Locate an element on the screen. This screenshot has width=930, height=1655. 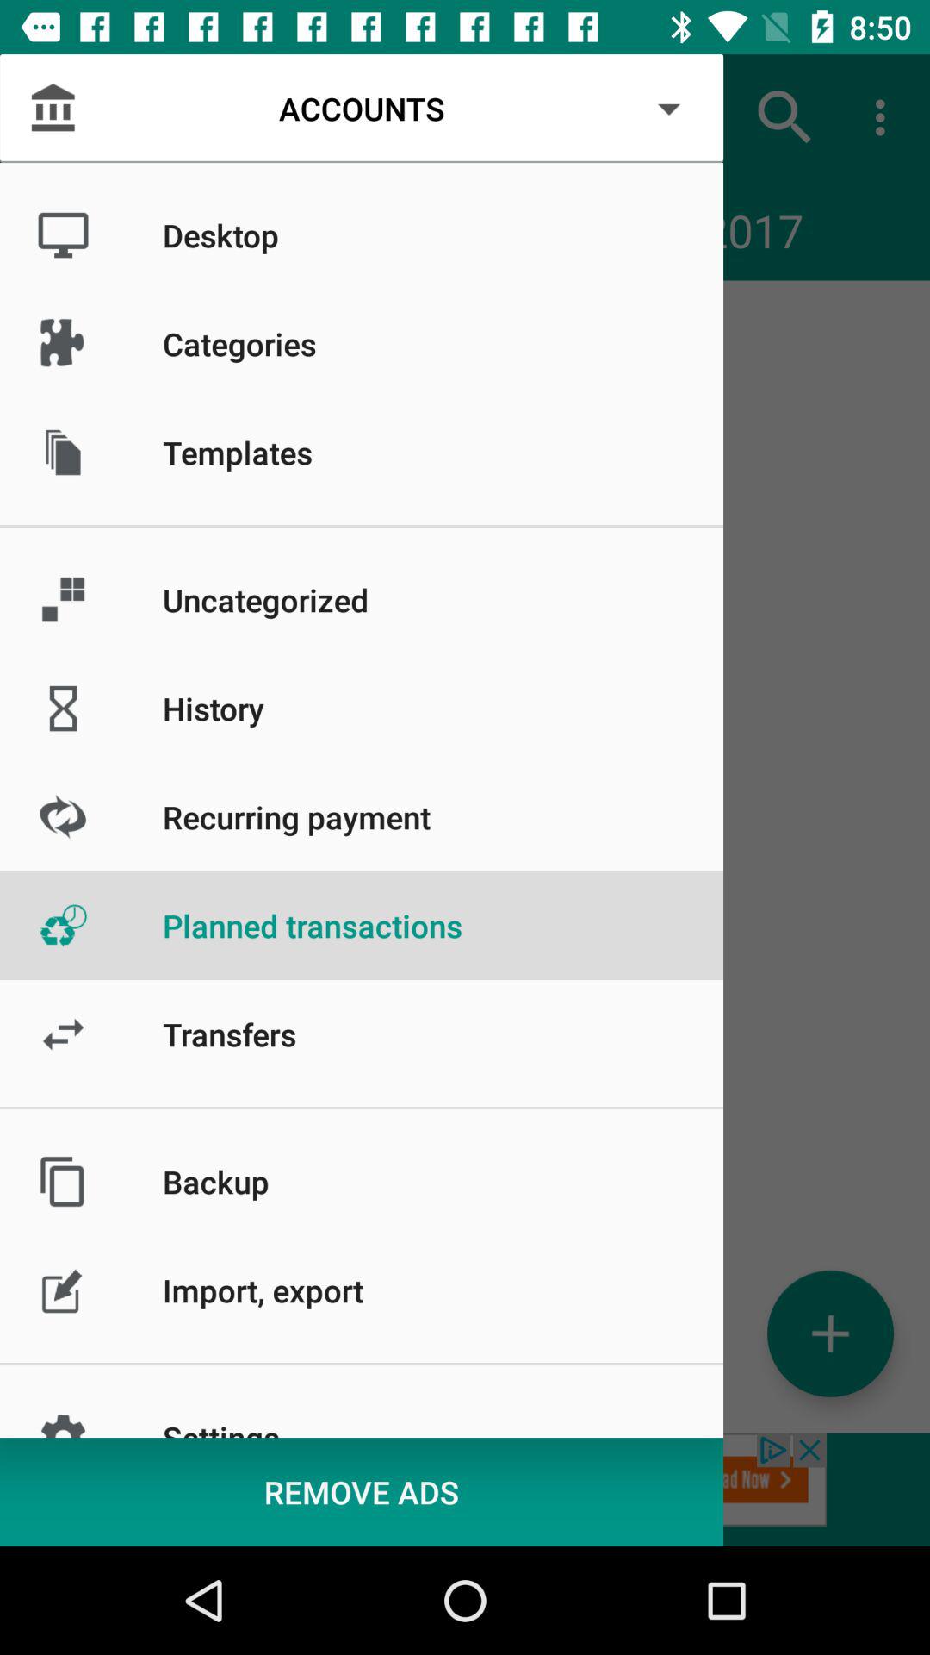
add symbol is located at coordinates (830, 1333).